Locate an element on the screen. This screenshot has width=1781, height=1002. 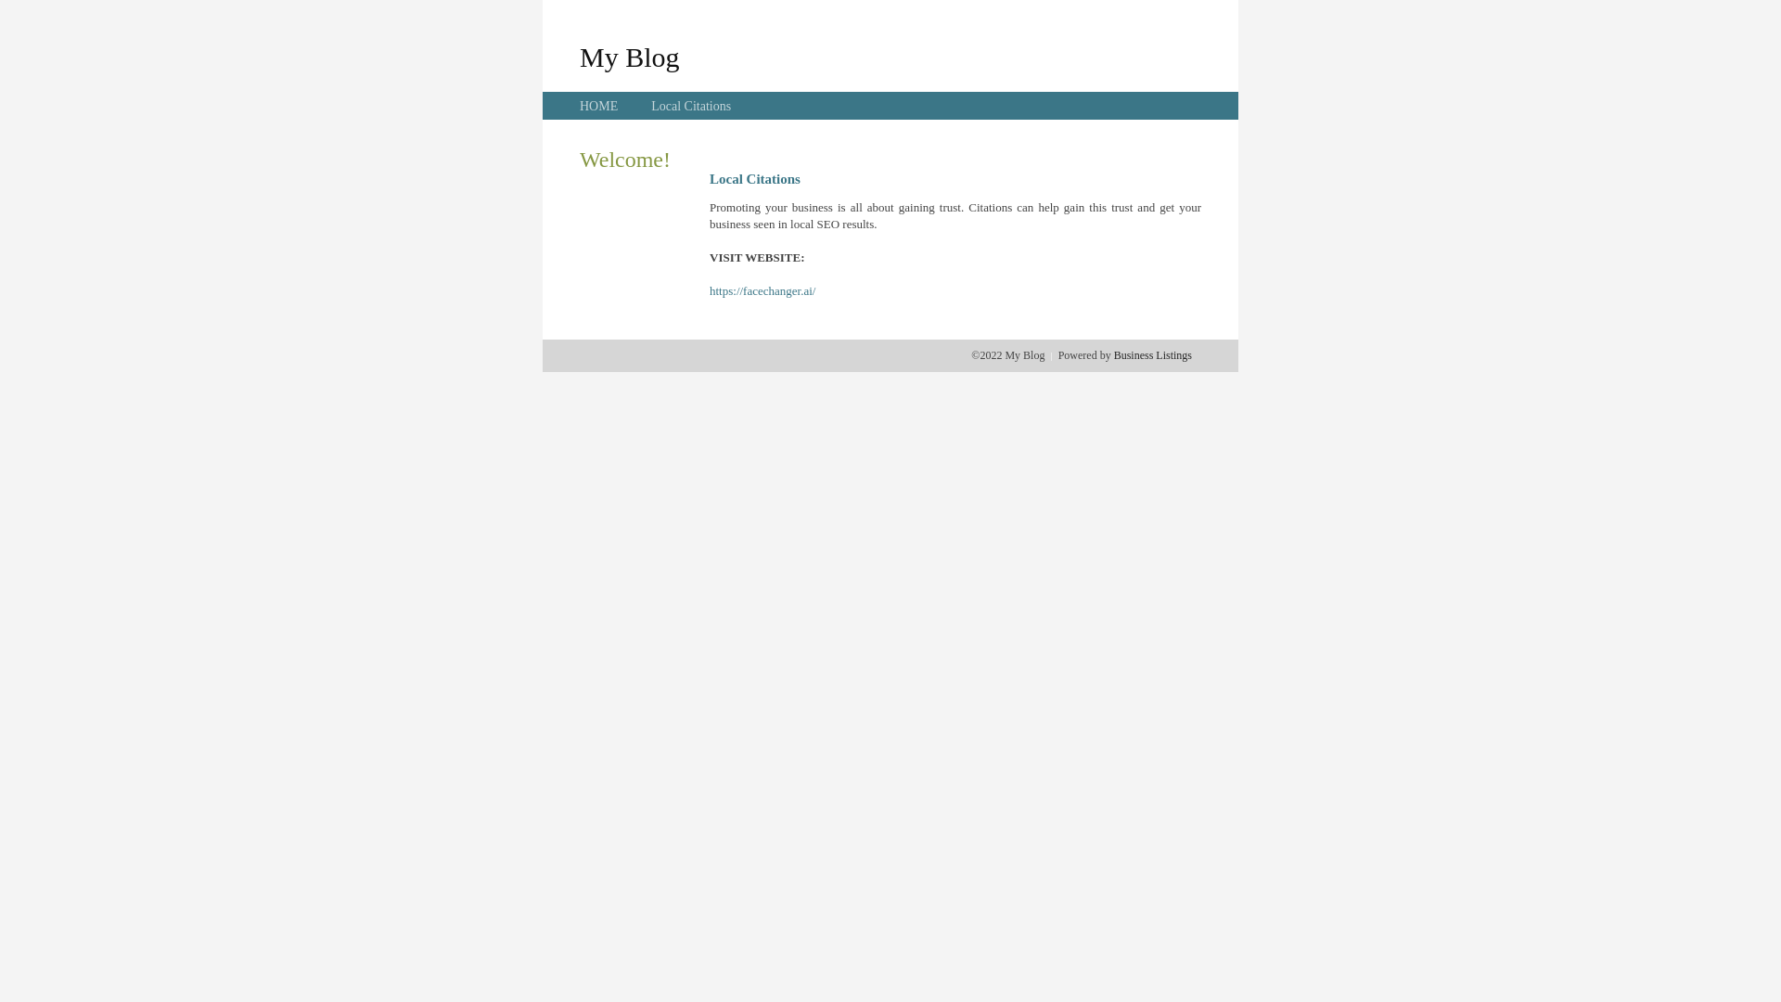
Business Listings is located at coordinates (1153, 355).